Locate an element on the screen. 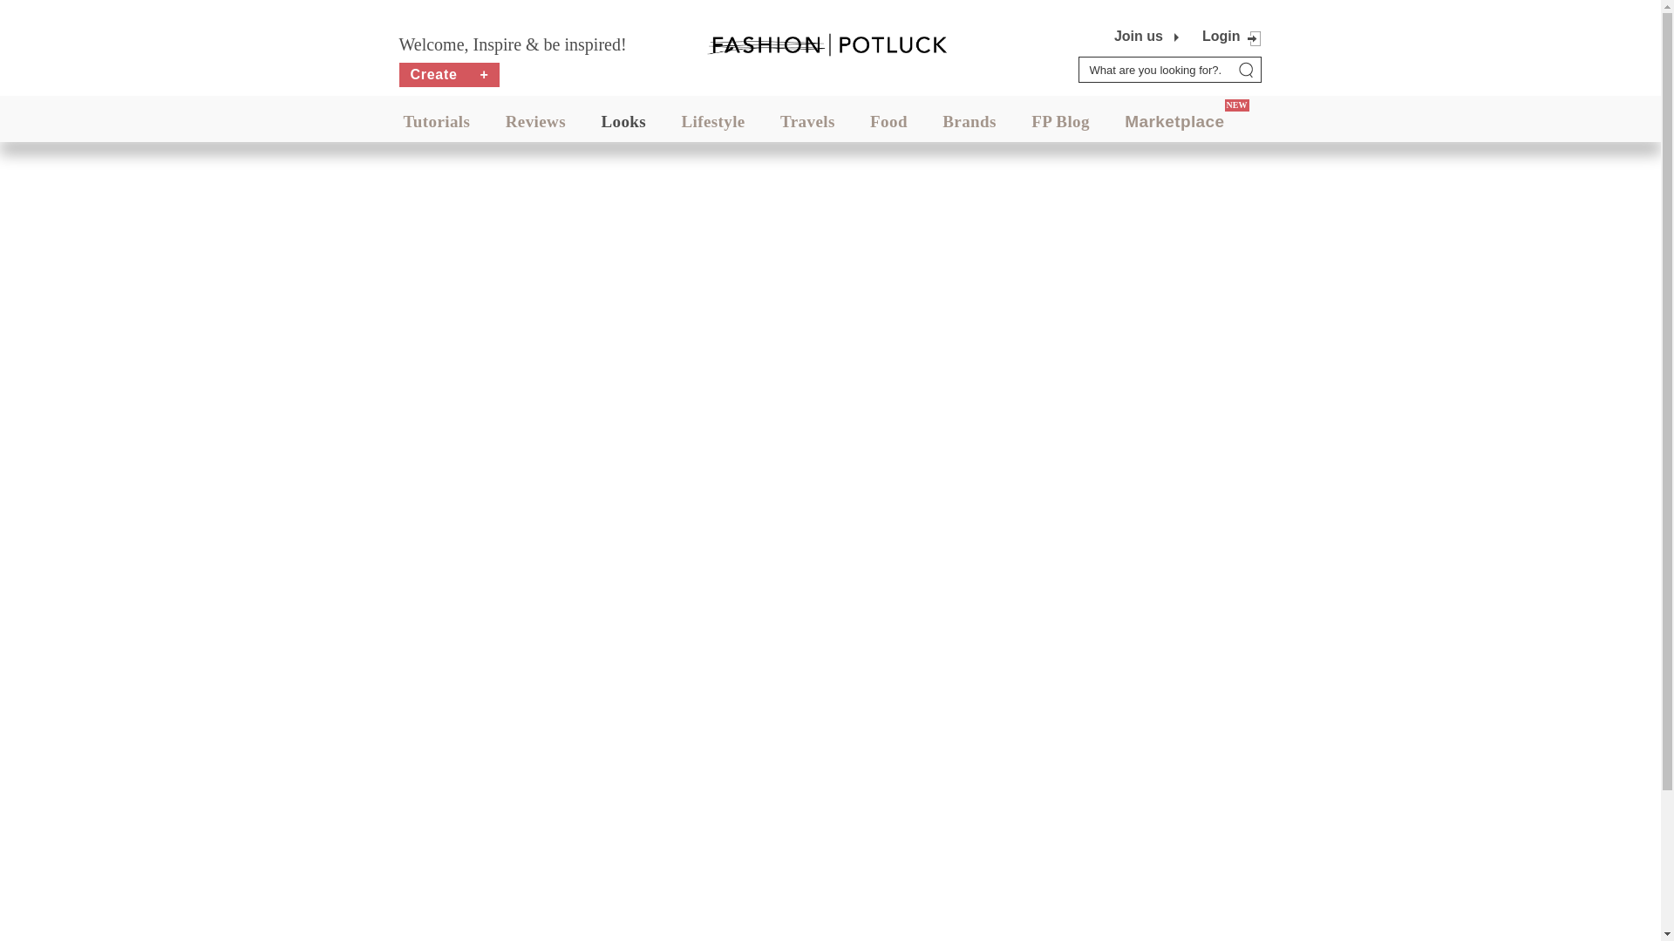 The height and width of the screenshot is (941, 1674). Lifestyle is located at coordinates (713, 121).